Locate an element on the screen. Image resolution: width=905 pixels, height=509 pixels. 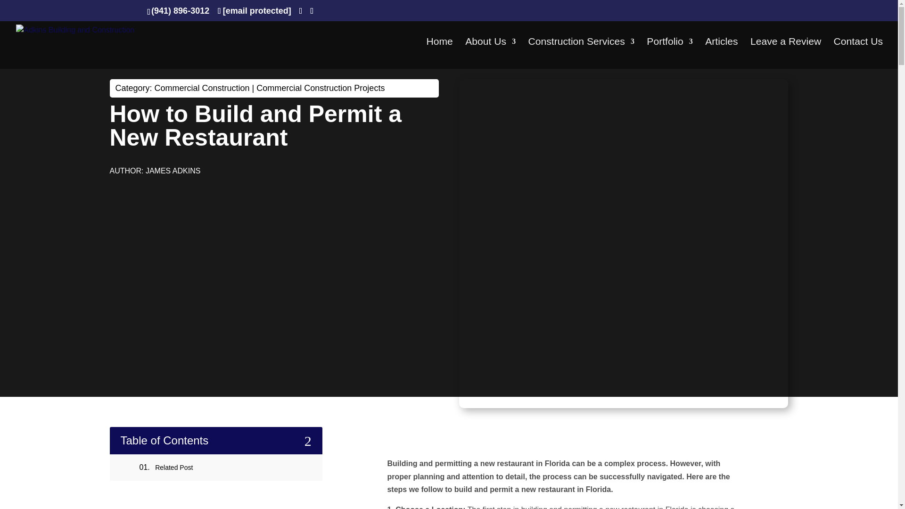
Commercial Construction Projects is located at coordinates (321, 88).